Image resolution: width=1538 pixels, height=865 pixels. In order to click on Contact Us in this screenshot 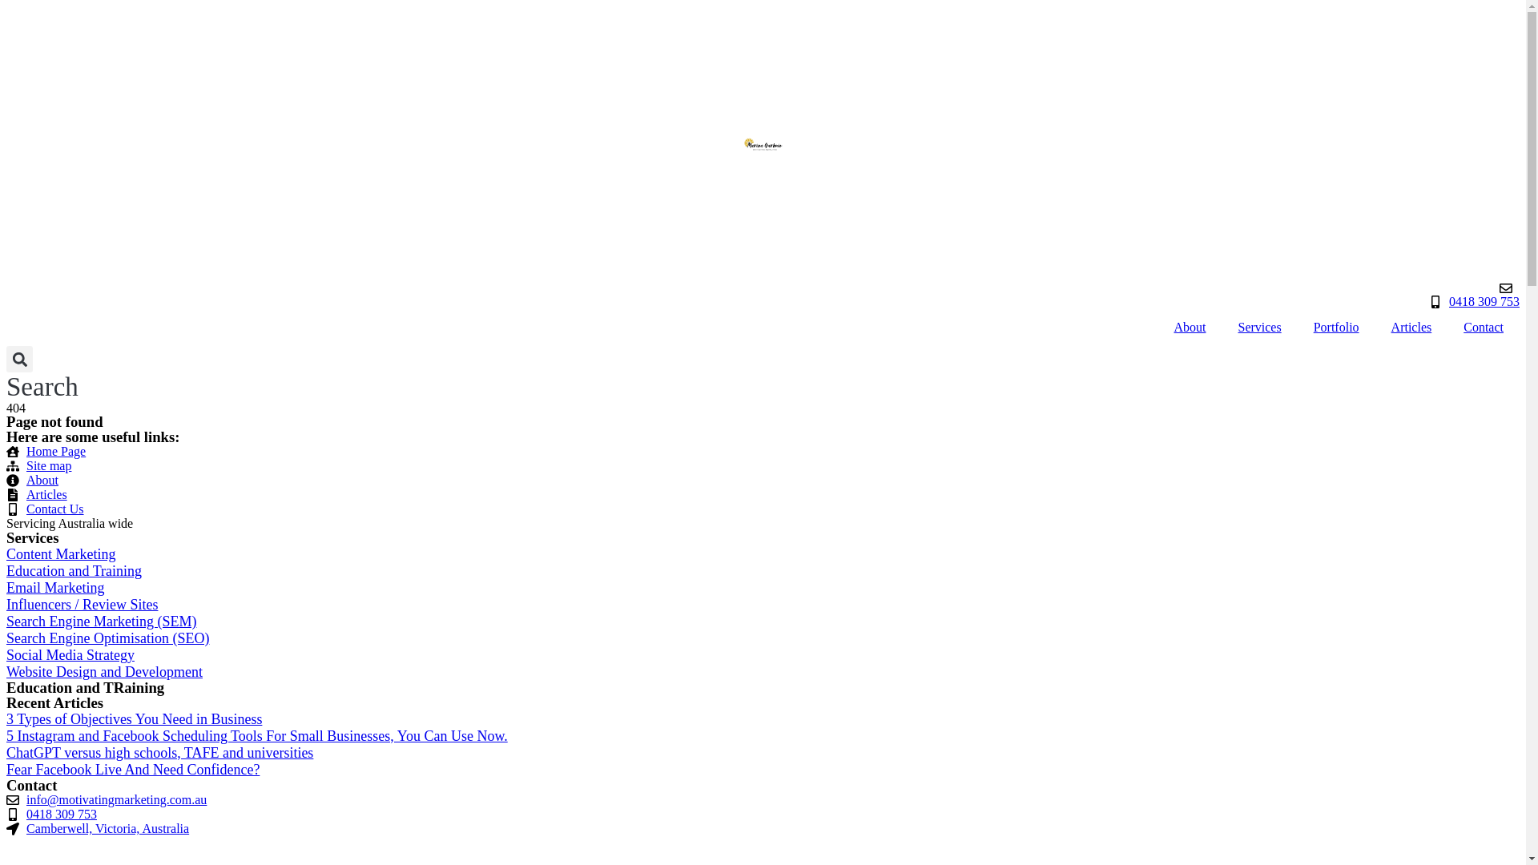, I will do `click(763, 509)`.